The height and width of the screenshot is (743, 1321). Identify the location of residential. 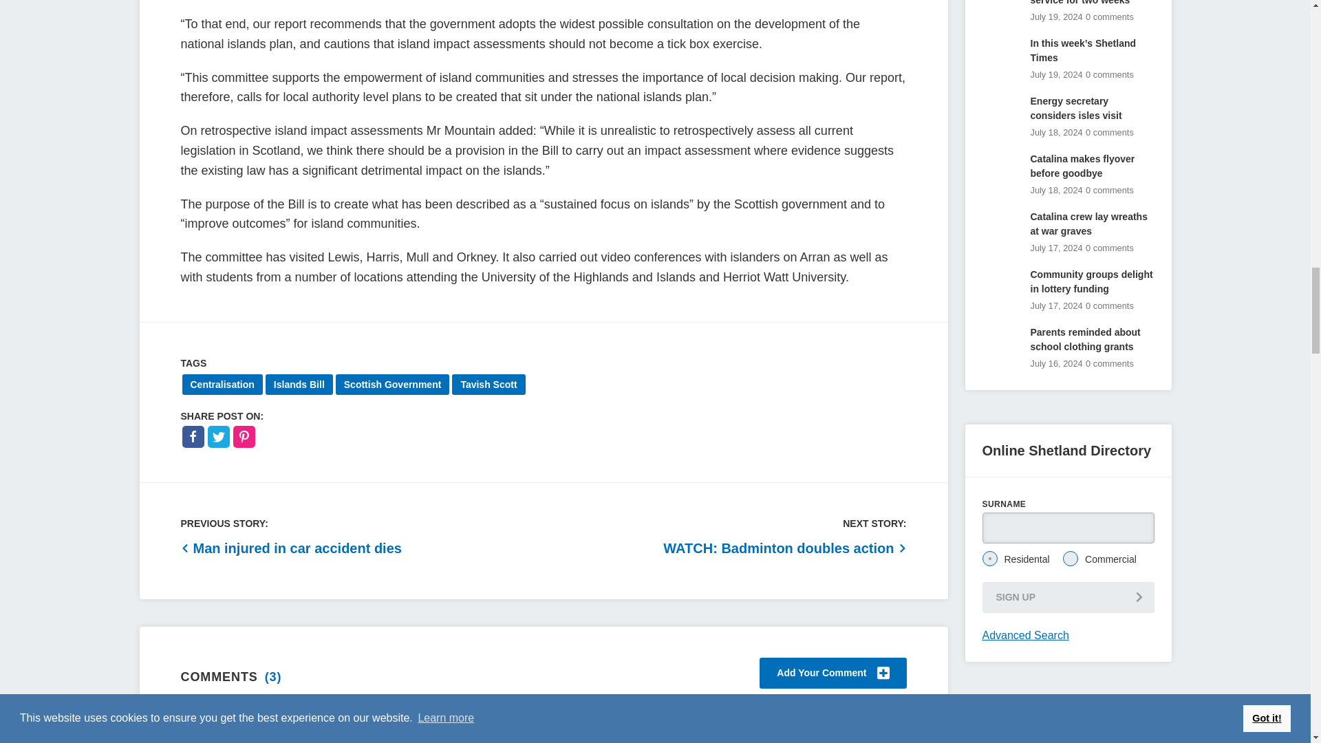
(989, 559).